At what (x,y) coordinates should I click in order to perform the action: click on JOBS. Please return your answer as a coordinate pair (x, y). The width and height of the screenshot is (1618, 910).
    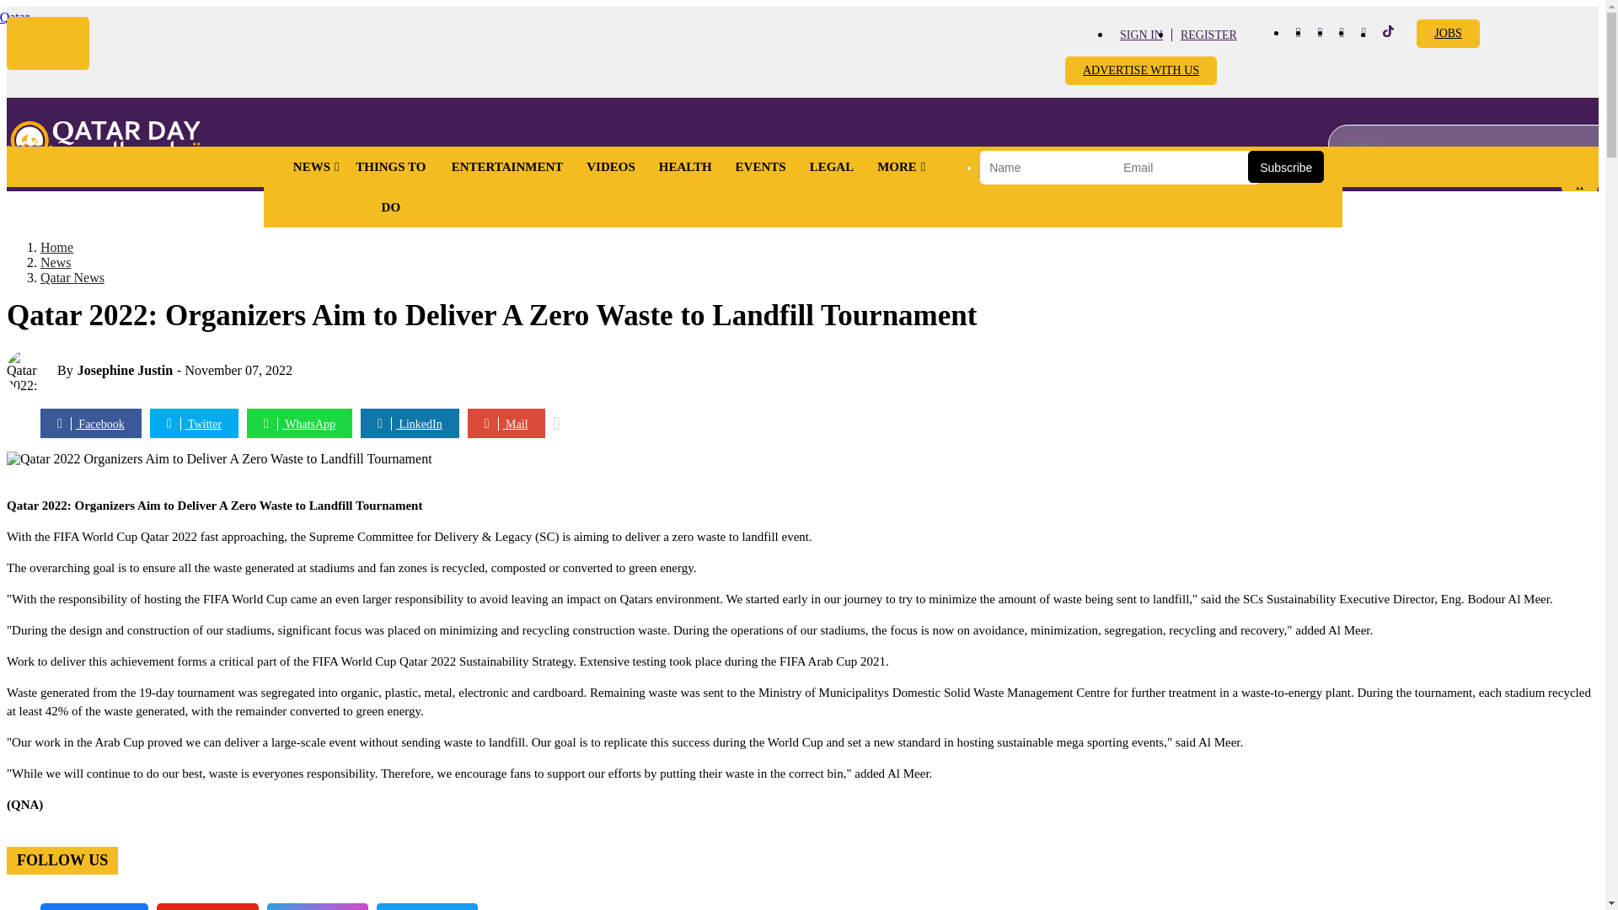
    Looking at the image, I should click on (1448, 34).